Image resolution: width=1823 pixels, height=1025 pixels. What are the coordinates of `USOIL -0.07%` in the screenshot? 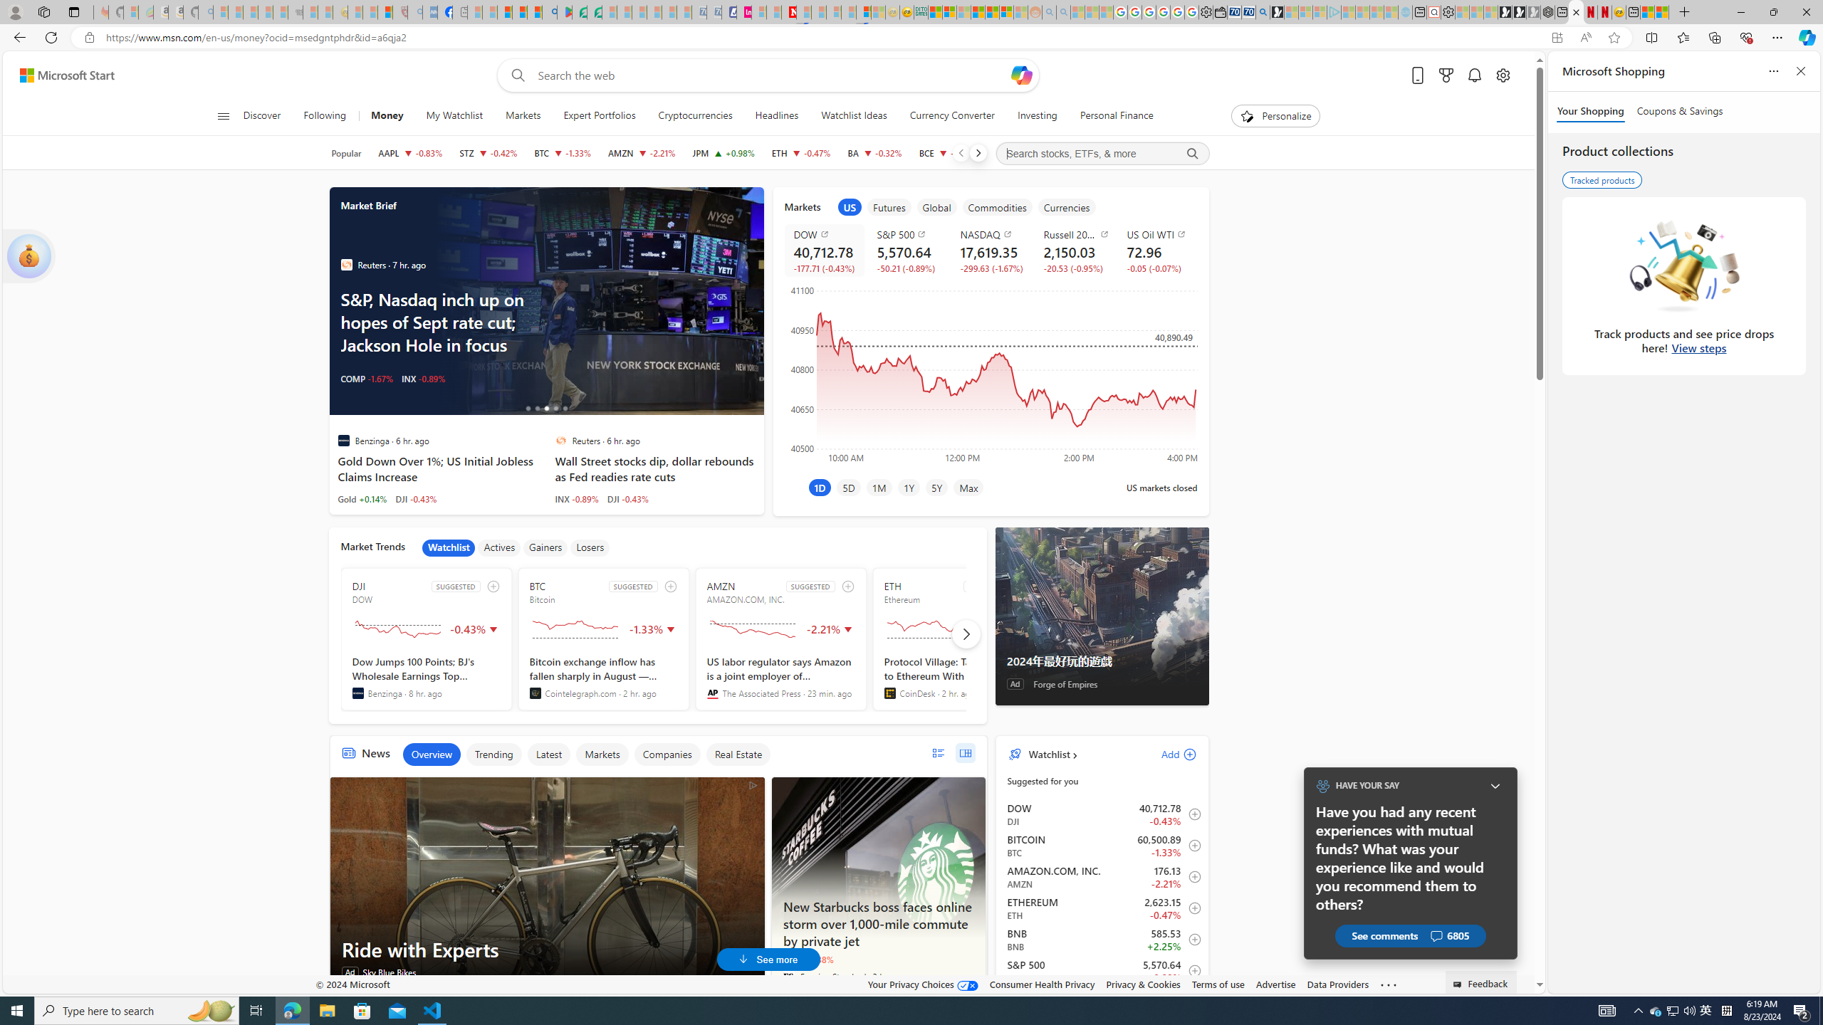 It's located at (367, 379).